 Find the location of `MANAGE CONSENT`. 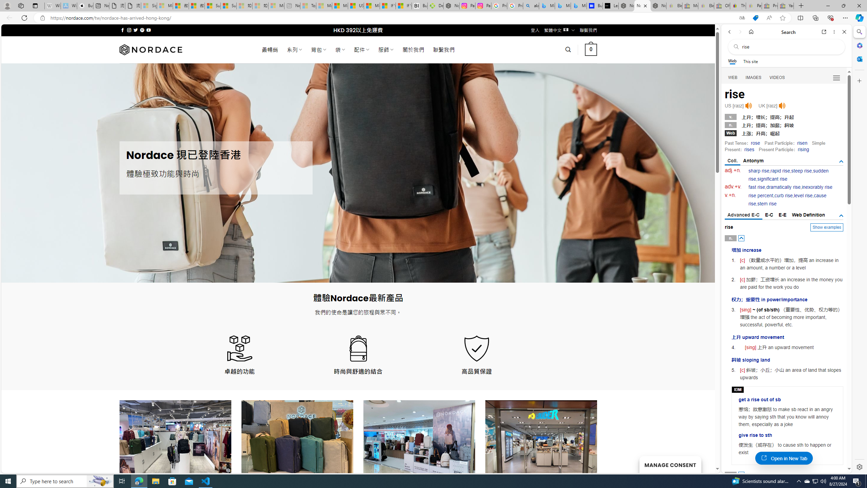

MANAGE CONSENT is located at coordinates (670, 464).